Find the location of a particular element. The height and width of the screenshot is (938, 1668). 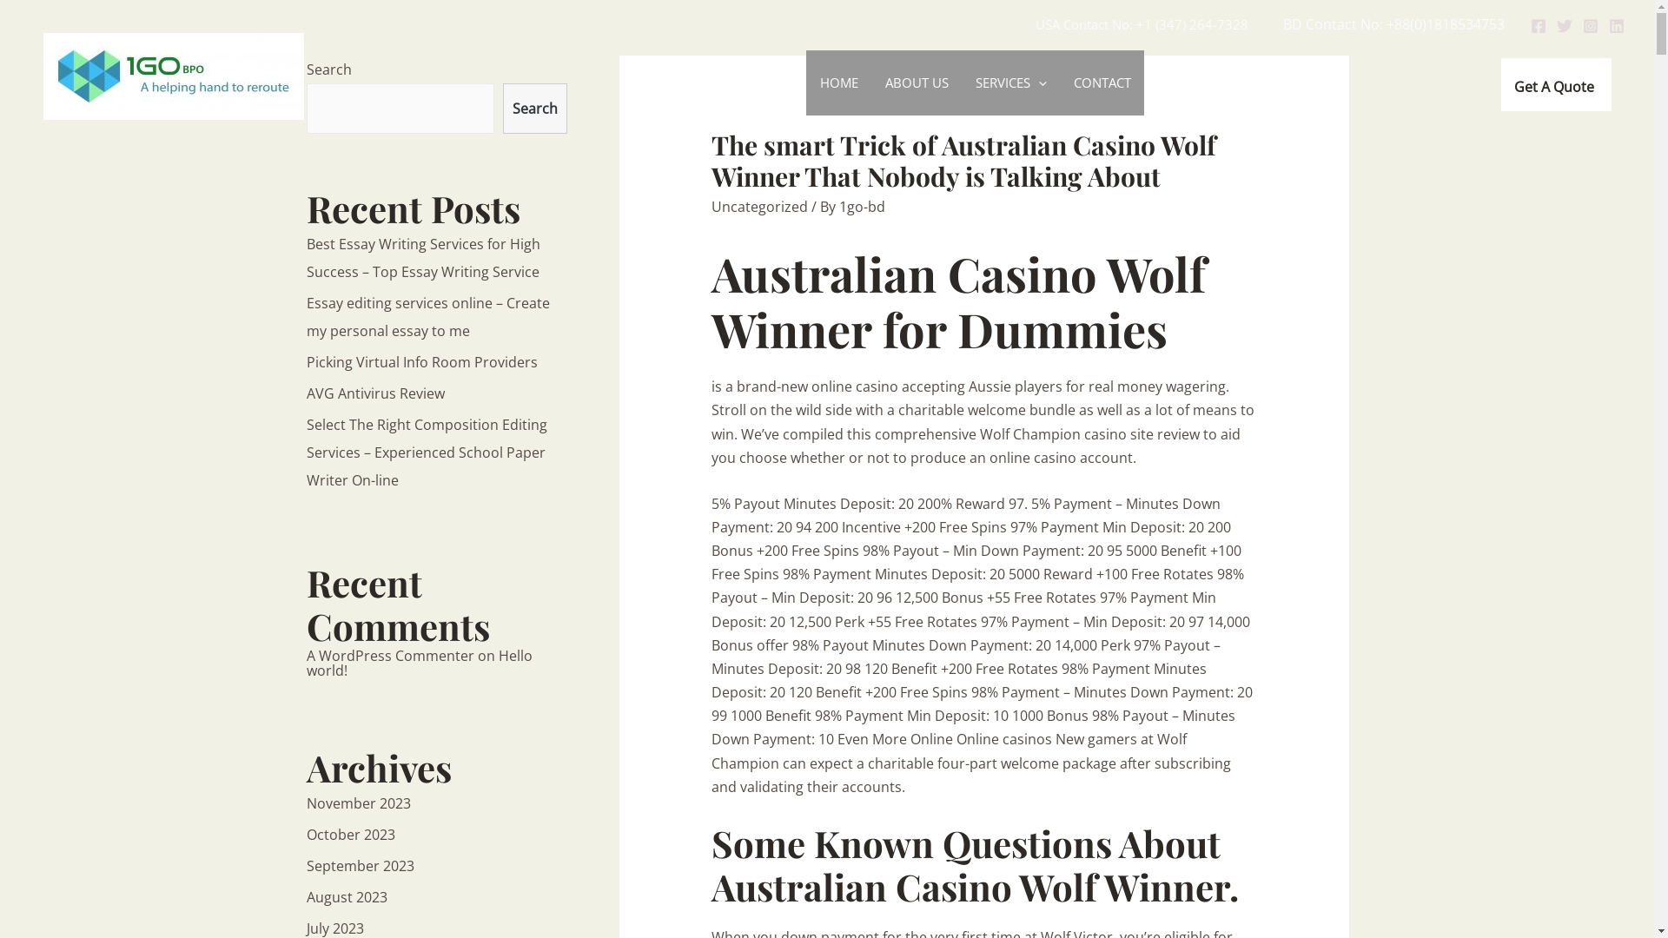

October 2023 is located at coordinates (350, 835).